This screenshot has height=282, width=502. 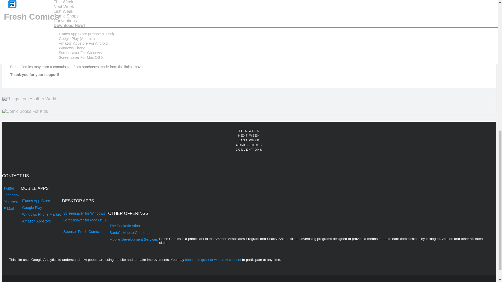 I want to click on THIS WEEK, so click(x=249, y=131).